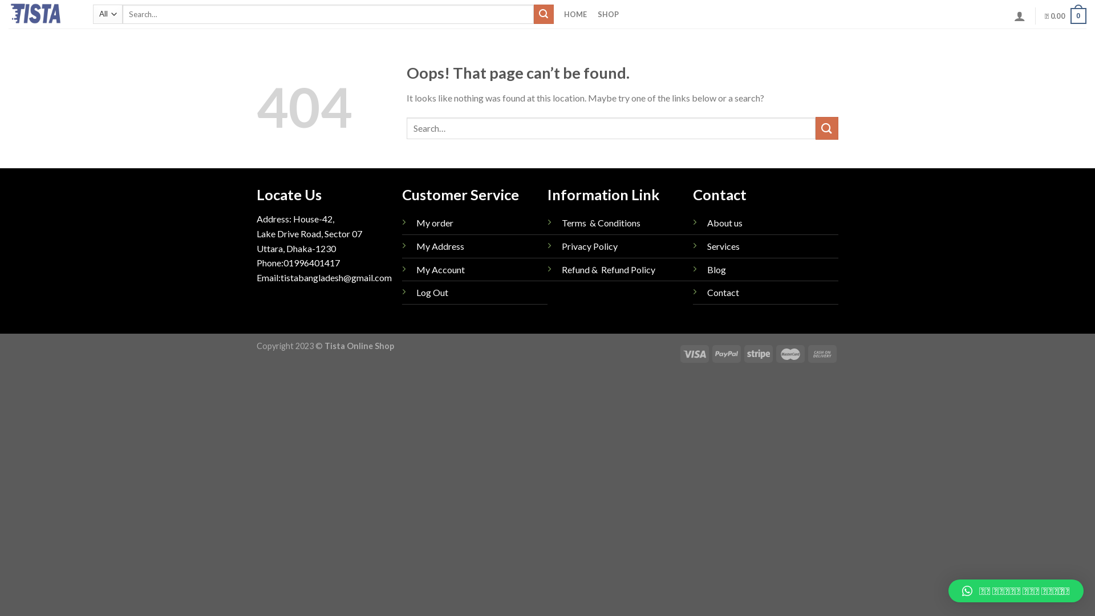  What do you see at coordinates (42, 14) in the screenshot?
I see `Tista Online Shop` at bounding box center [42, 14].